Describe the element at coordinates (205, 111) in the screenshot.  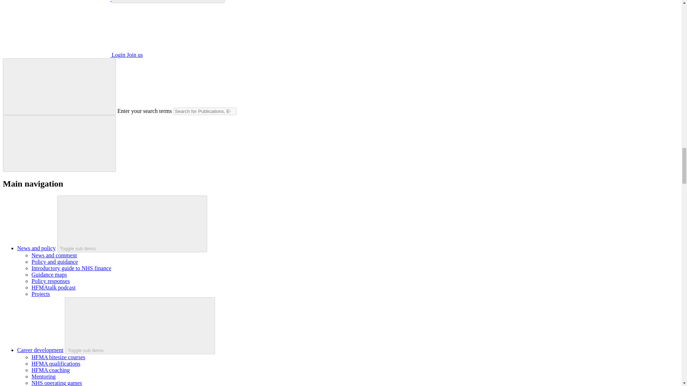
I see `Enter your search terms` at that location.